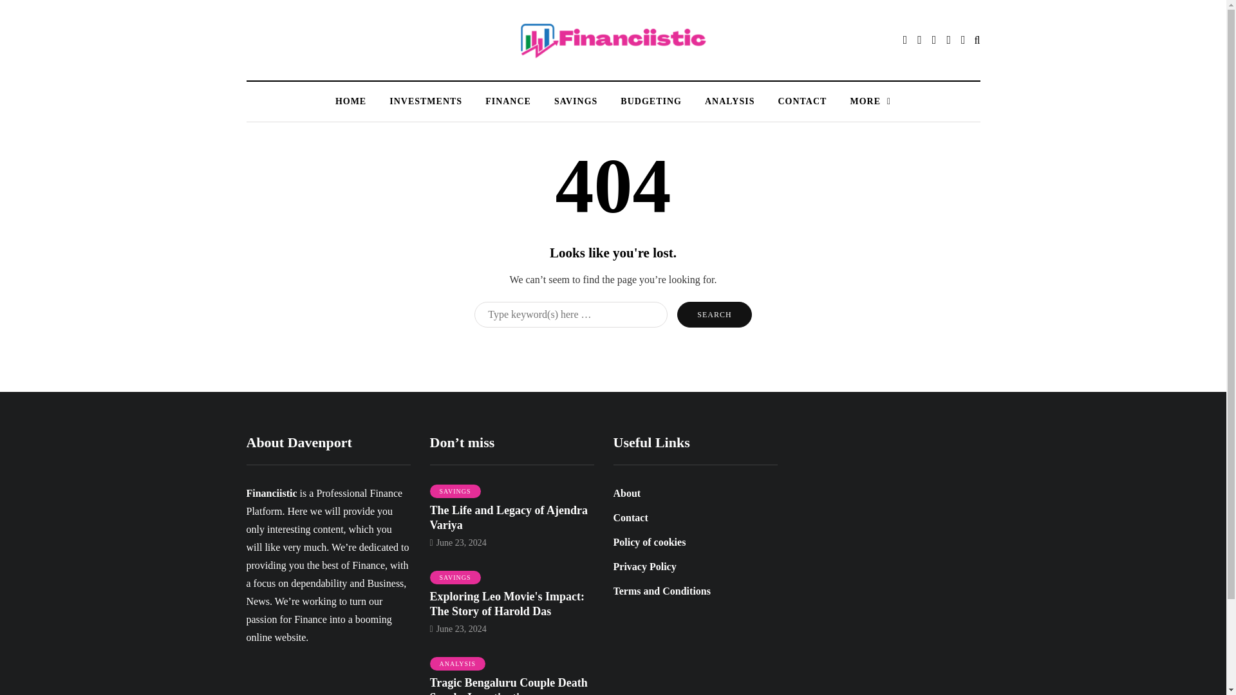 The height and width of the screenshot is (695, 1236). What do you see at coordinates (870, 101) in the screenshot?
I see `MORE` at bounding box center [870, 101].